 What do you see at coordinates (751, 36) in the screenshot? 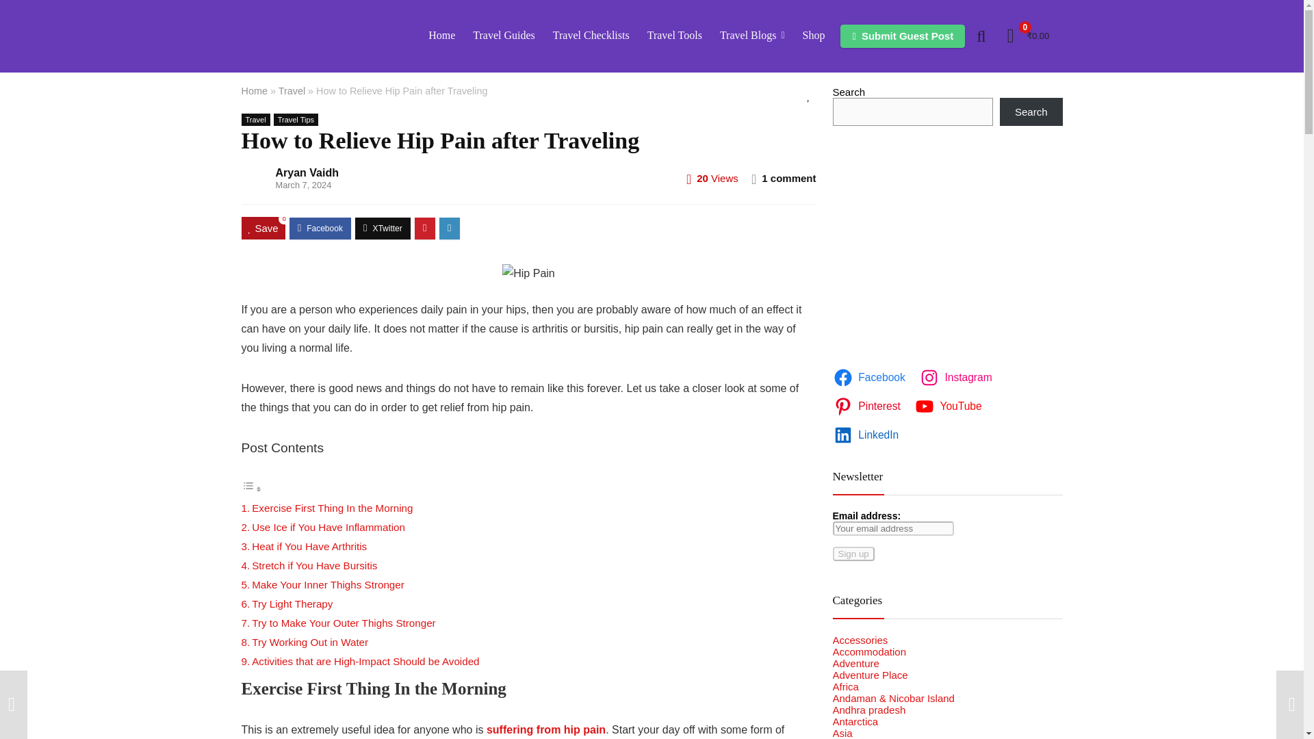
I see `Travel Blogs` at bounding box center [751, 36].